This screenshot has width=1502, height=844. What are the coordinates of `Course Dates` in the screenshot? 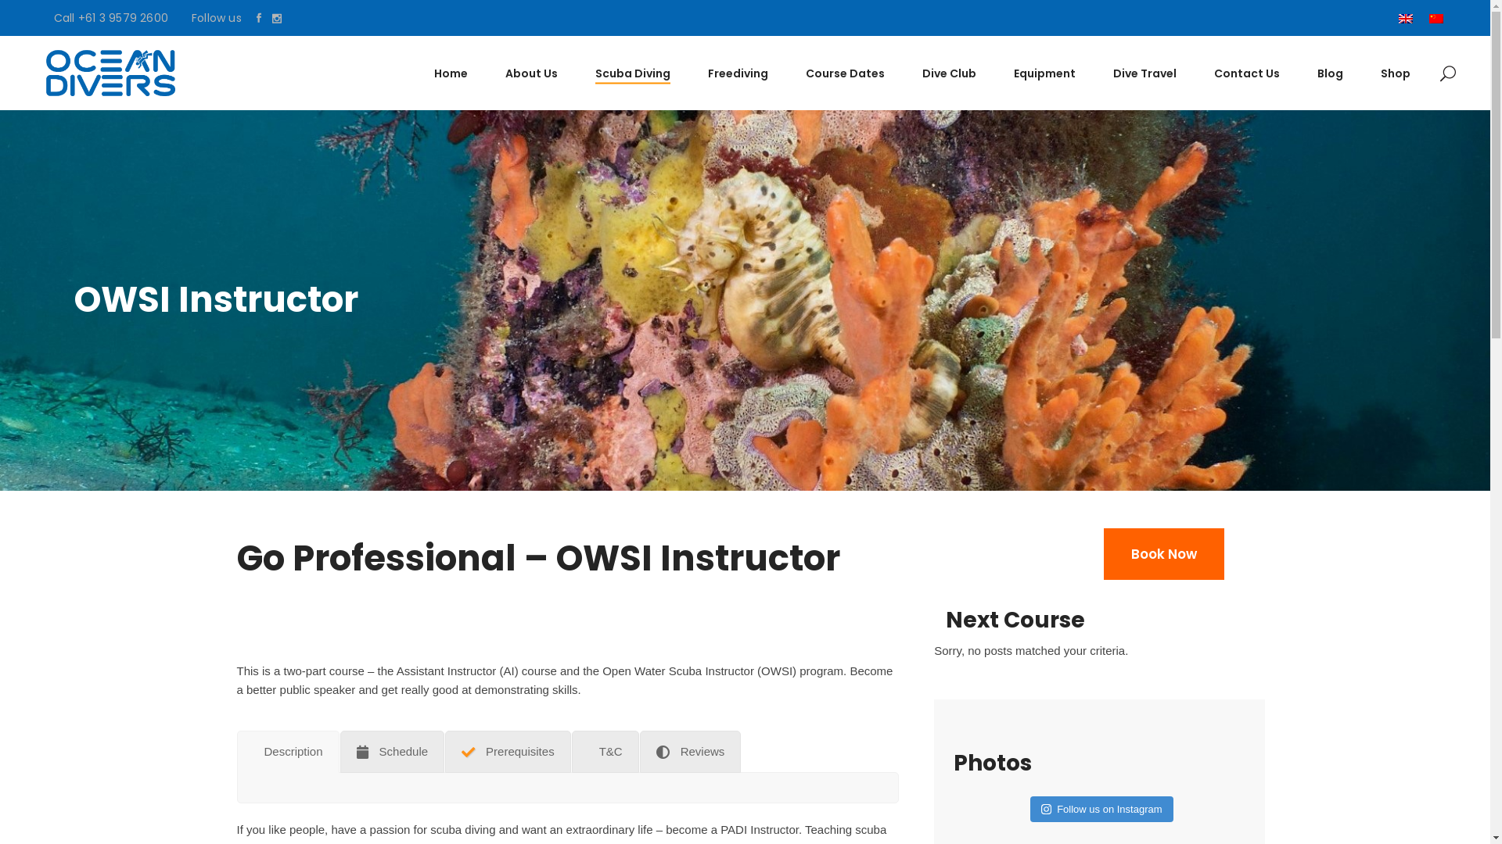 It's located at (845, 73).